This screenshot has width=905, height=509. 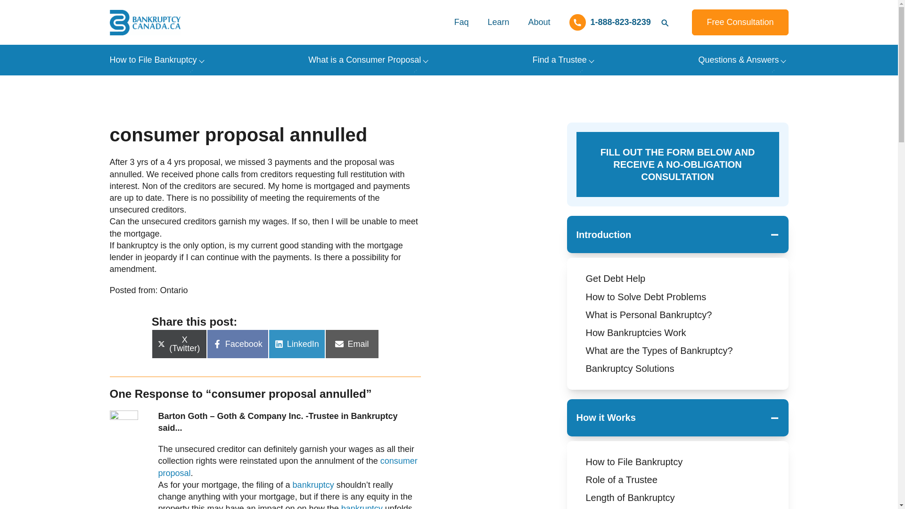 What do you see at coordinates (461, 22) in the screenshot?
I see `Faq` at bounding box center [461, 22].